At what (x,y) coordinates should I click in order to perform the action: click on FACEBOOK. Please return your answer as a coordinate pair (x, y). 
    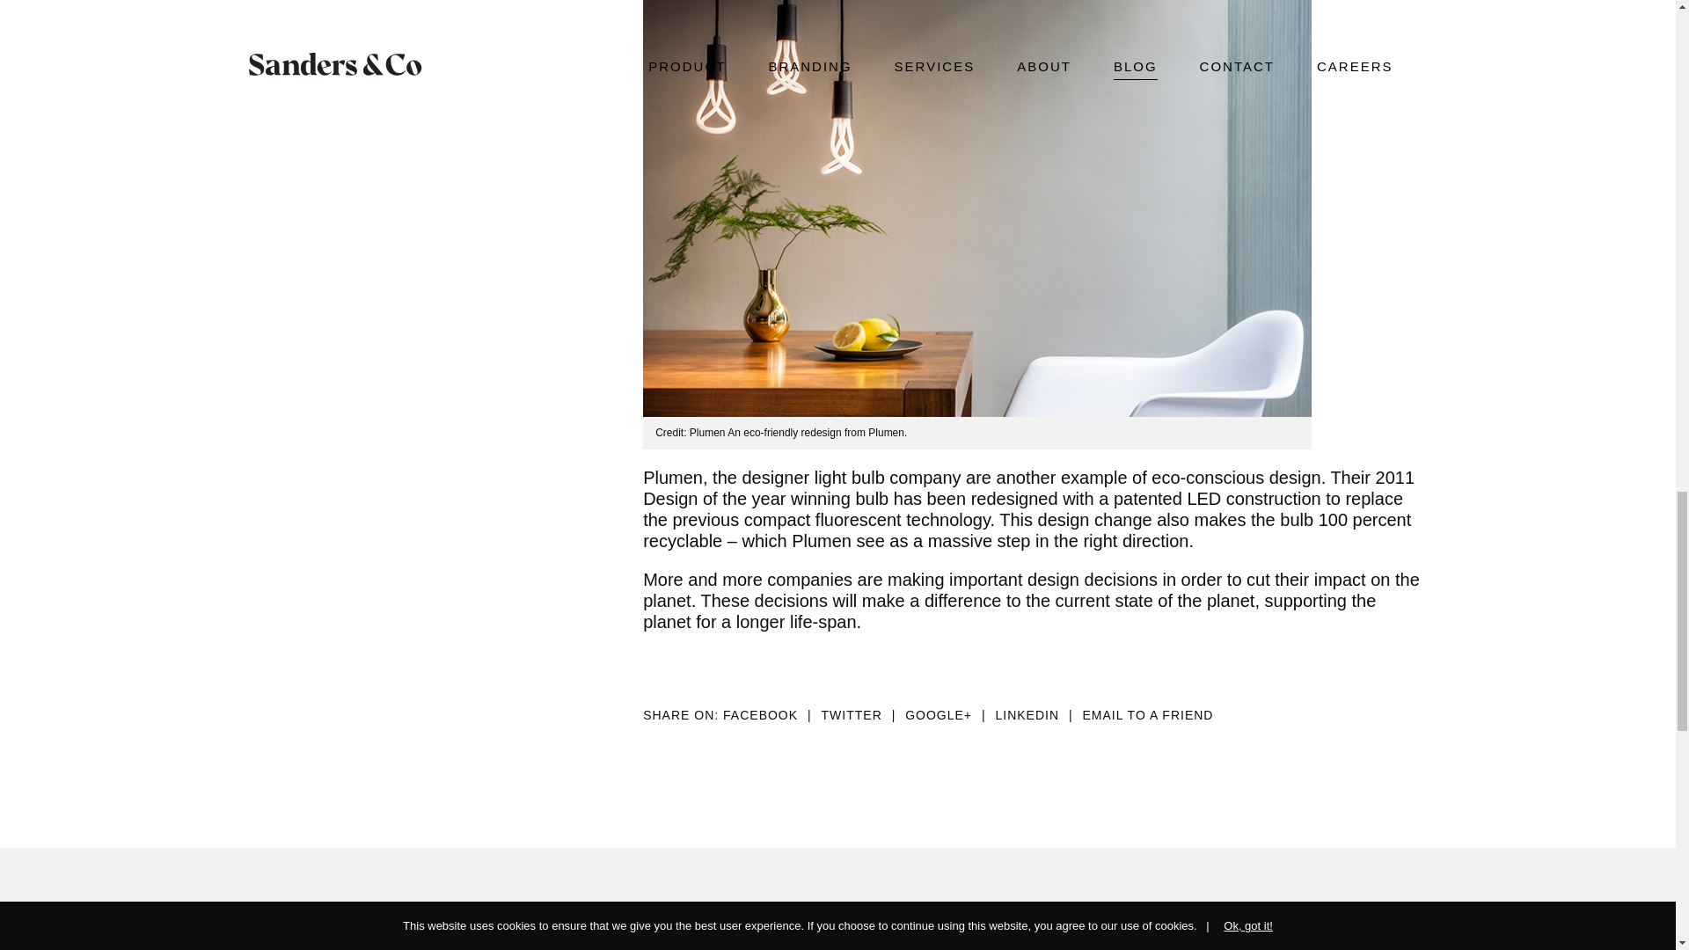
    Looking at the image, I should click on (771, 714).